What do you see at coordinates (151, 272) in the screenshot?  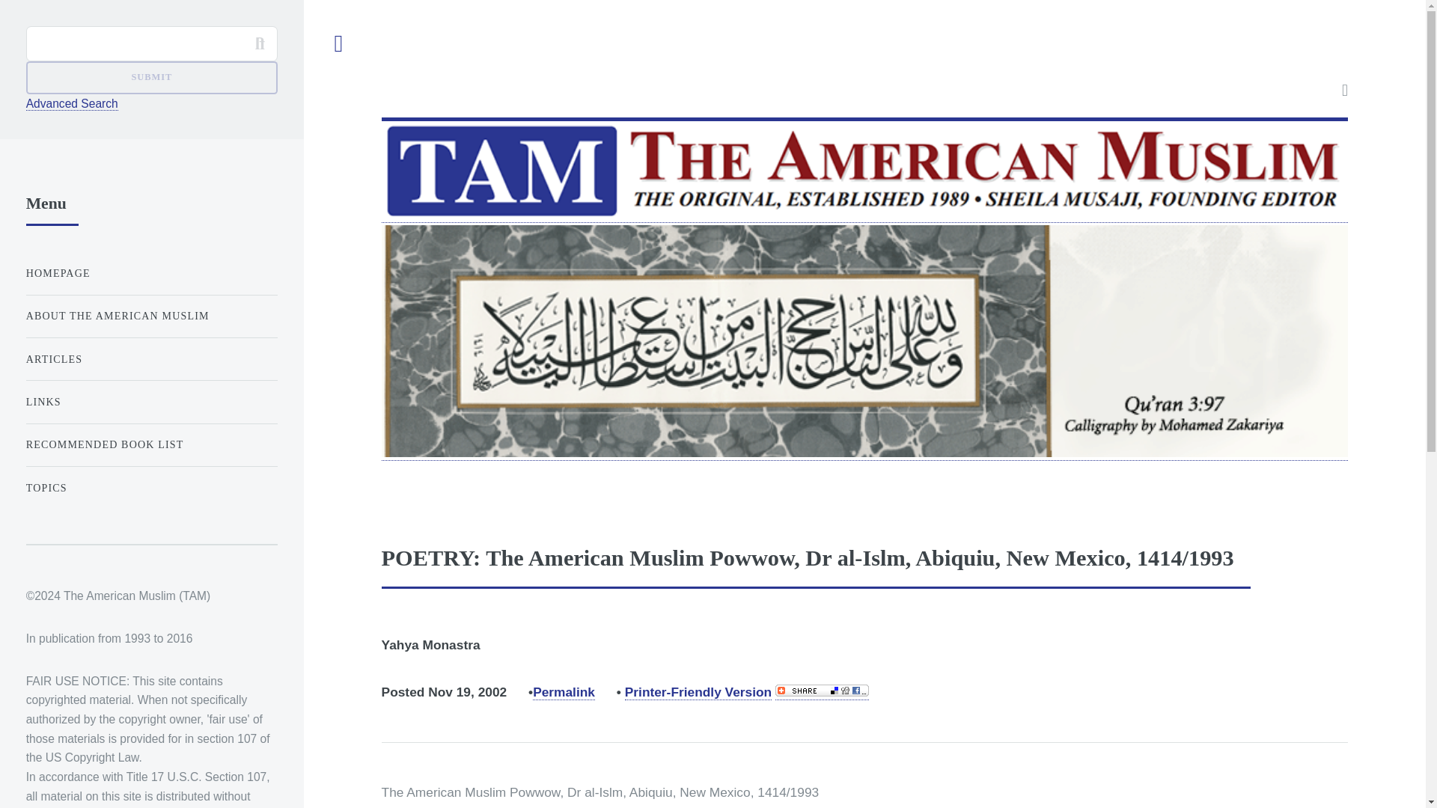 I see `HOMEPAGE` at bounding box center [151, 272].